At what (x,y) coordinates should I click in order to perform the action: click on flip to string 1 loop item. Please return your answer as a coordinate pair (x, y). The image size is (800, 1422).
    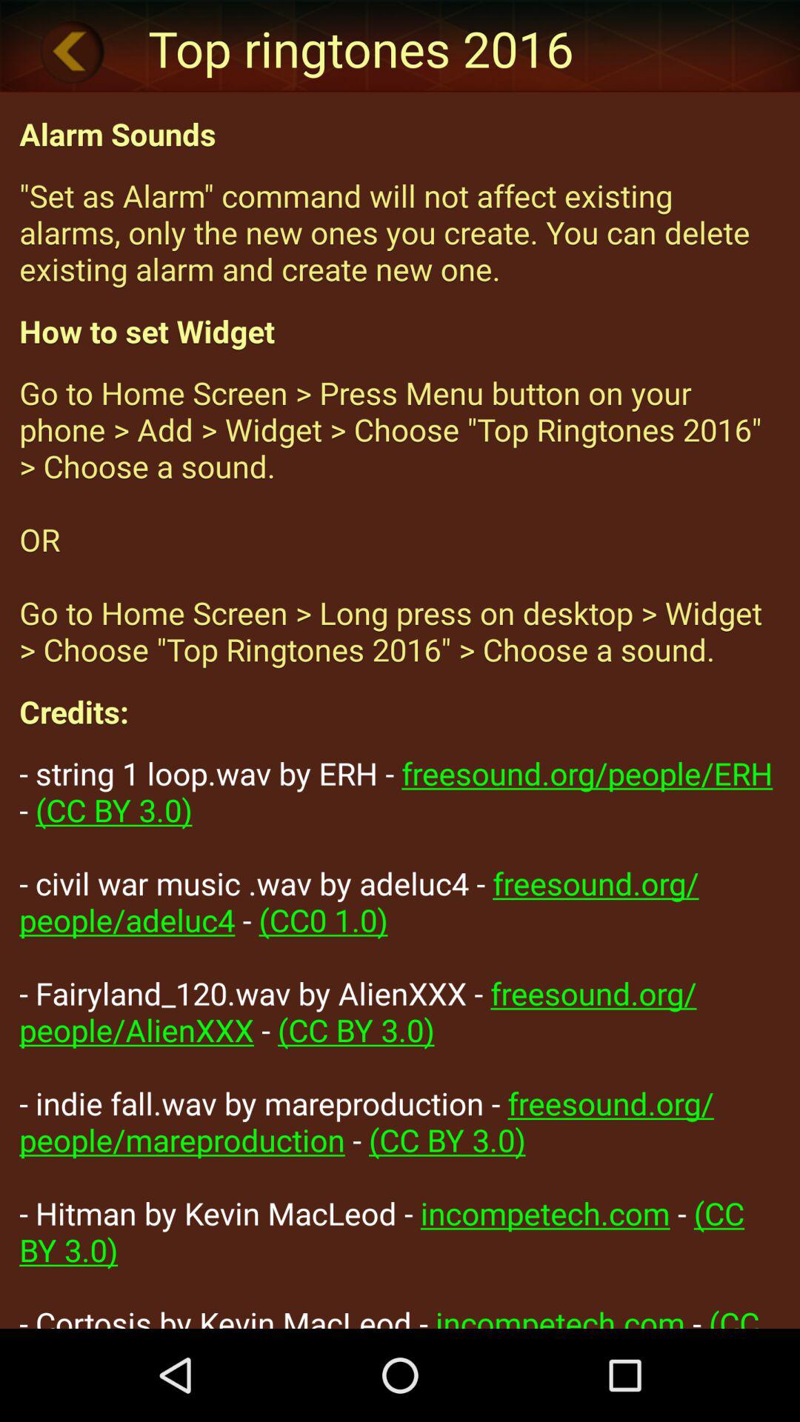
    Looking at the image, I should click on (400, 1040).